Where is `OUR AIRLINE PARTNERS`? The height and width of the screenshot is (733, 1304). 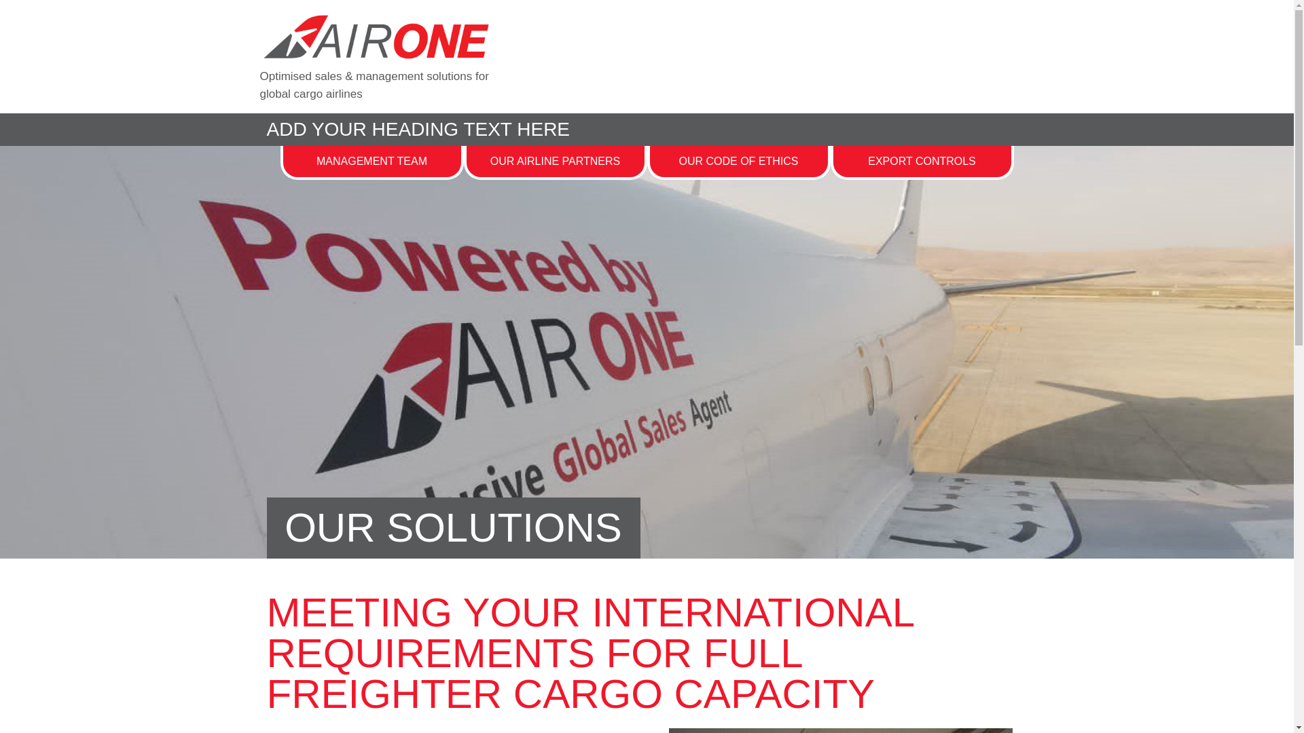 OUR AIRLINE PARTNERS is located at coordinates (555, 161).